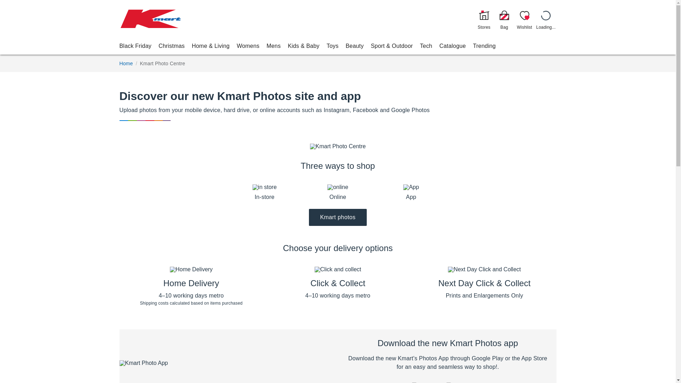  Describe the element at coordinates (273, 46) in the screenshot. I see `Mens` at that location.